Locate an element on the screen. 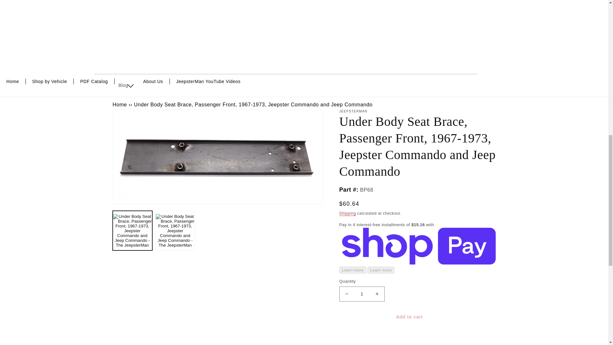 This screenshot has width=613, height=345. Home is located at coordinates (13, 81).